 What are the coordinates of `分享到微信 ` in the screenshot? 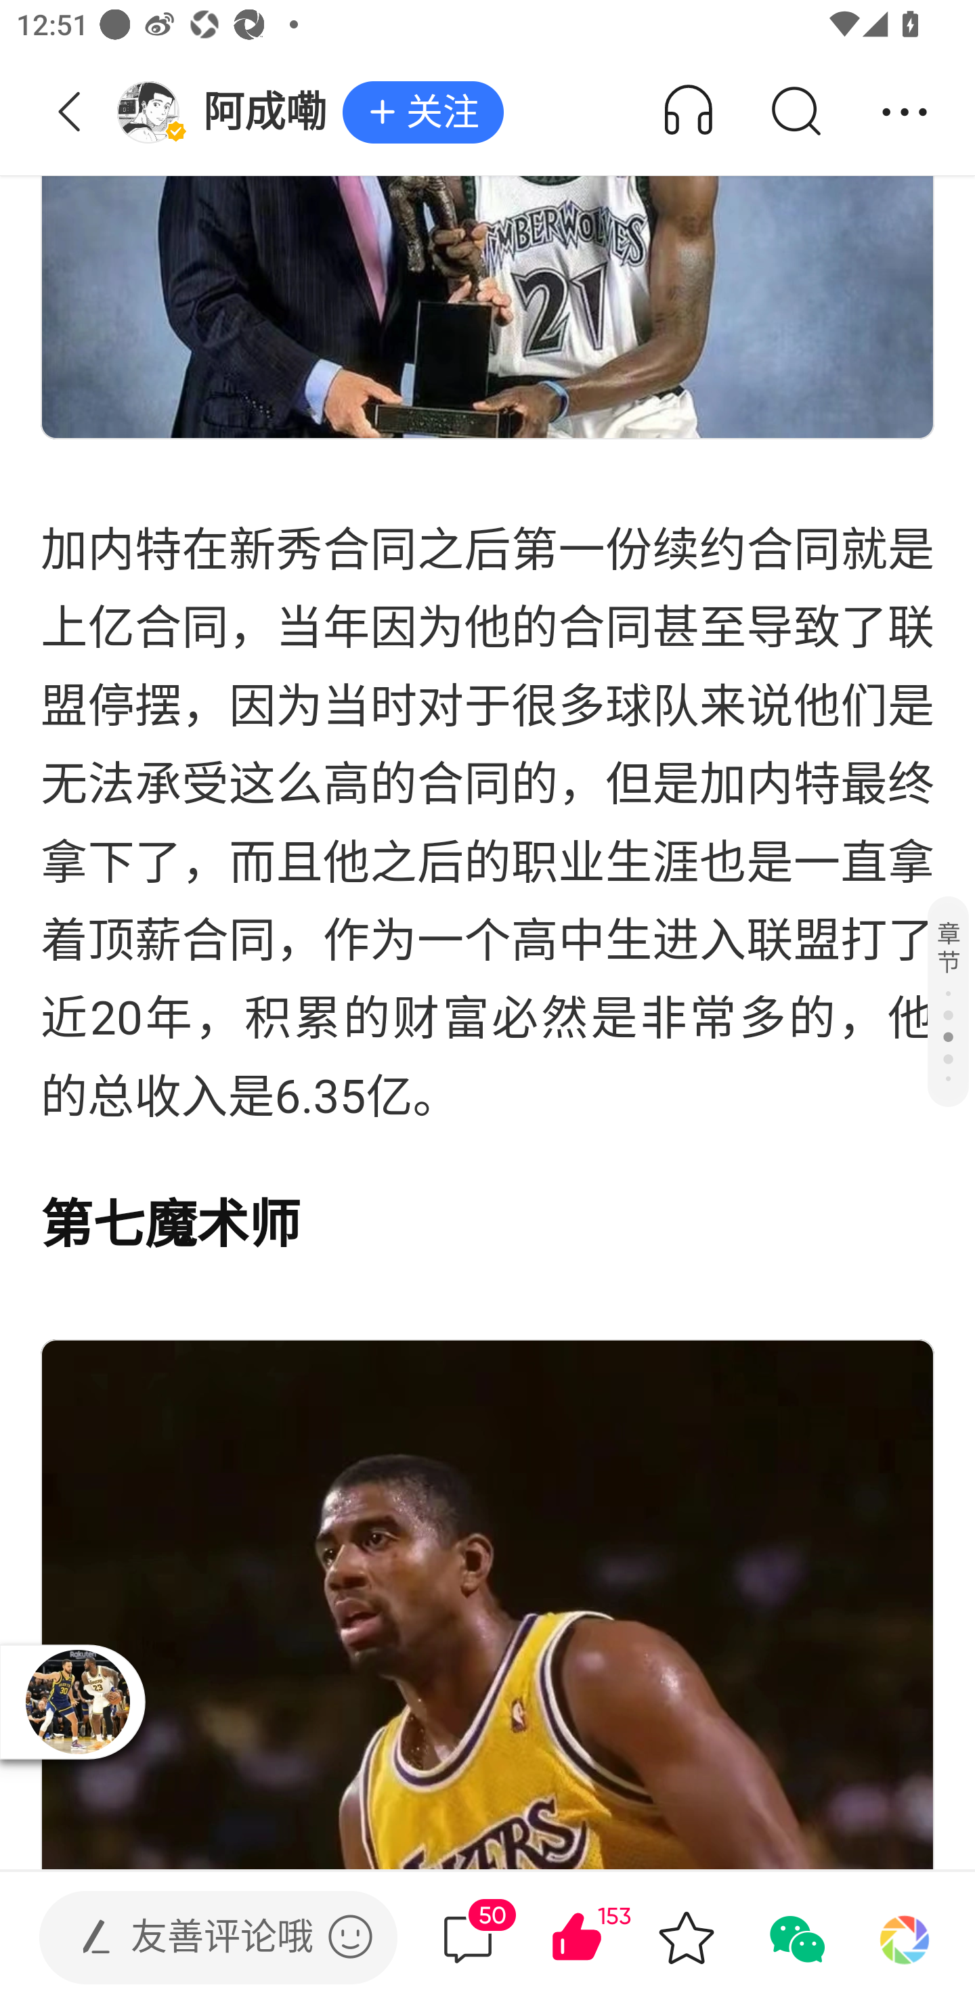 It's located at (795, 1938).